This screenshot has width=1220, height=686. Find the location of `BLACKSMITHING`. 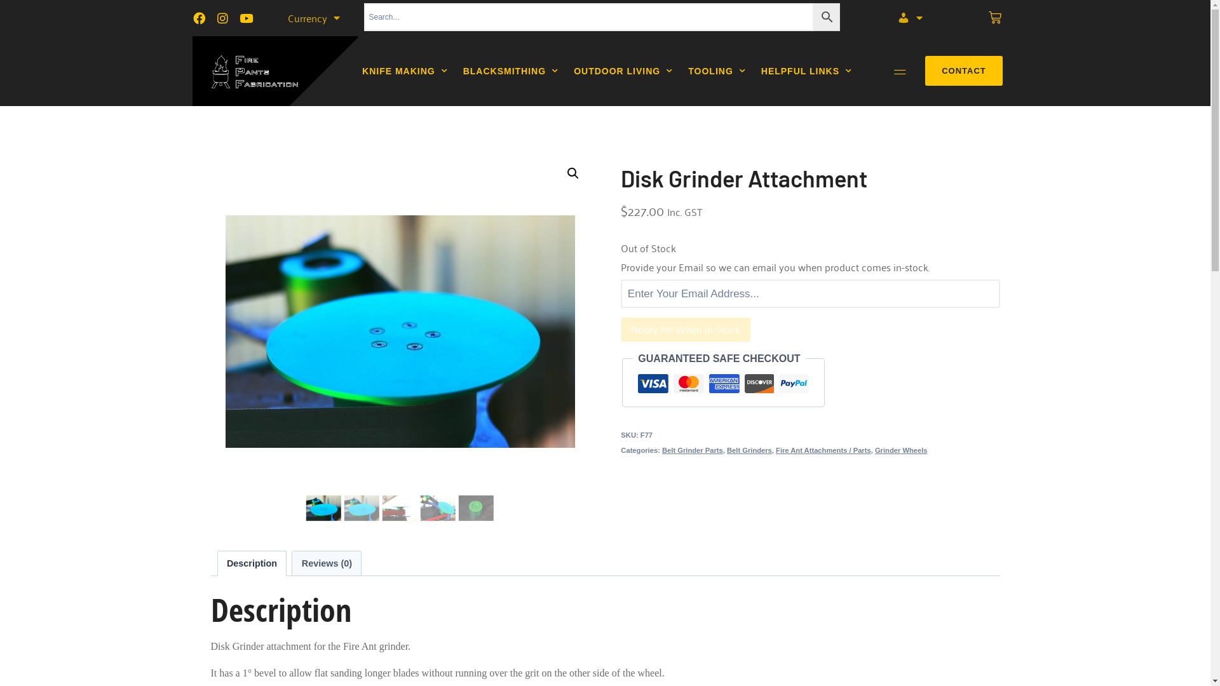

BLACKSMITHING is located at coordinates (511, 71).